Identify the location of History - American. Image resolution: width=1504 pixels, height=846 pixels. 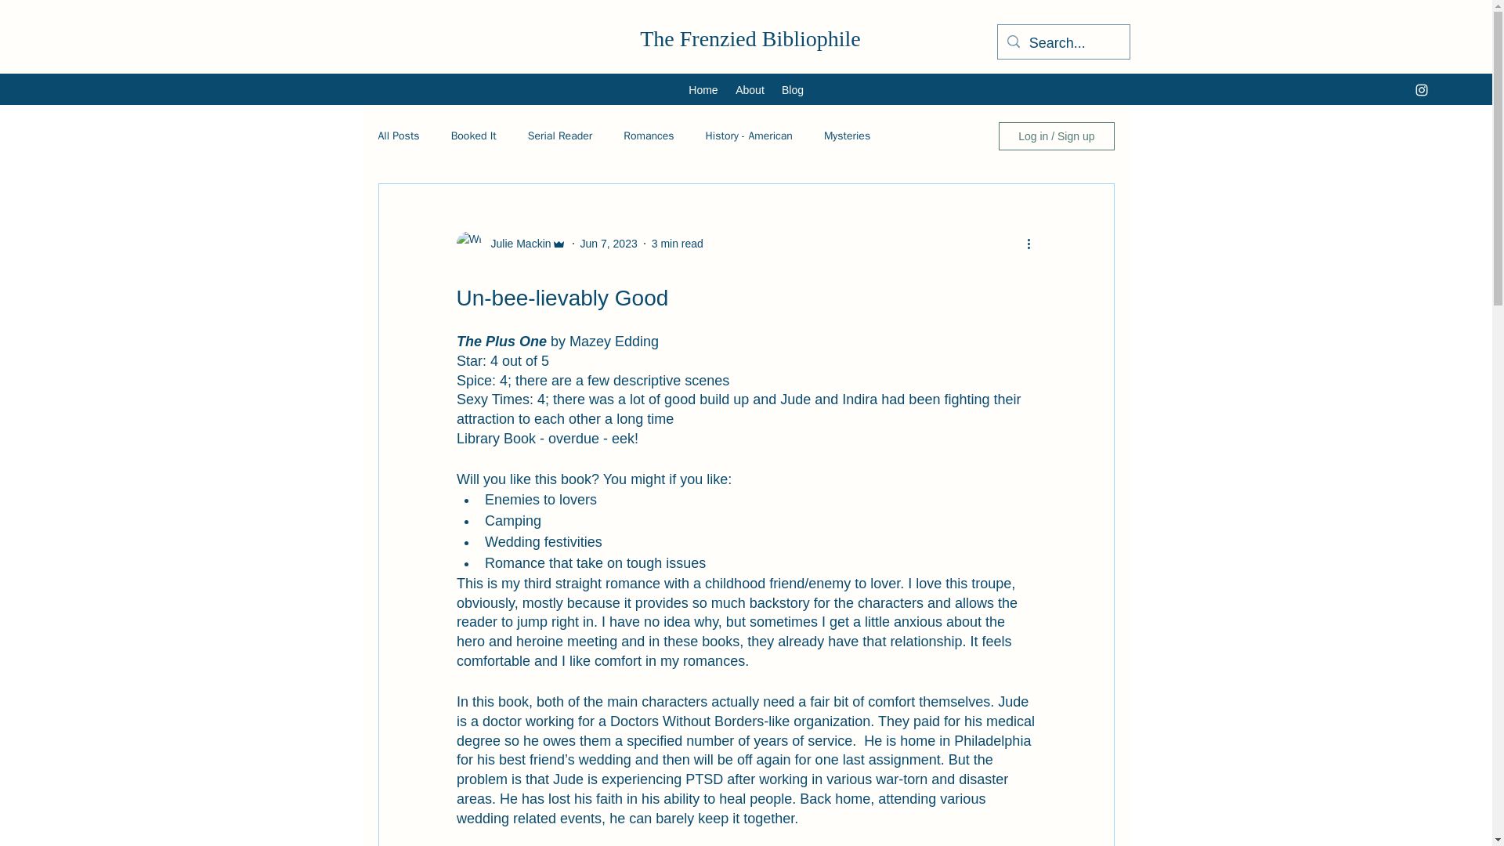
(749, 136).